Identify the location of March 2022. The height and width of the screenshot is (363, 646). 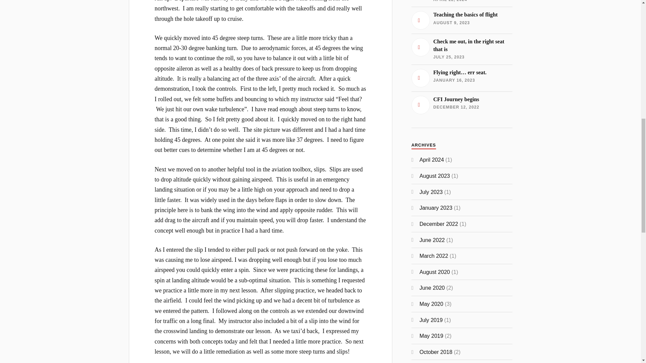
(434, 255).